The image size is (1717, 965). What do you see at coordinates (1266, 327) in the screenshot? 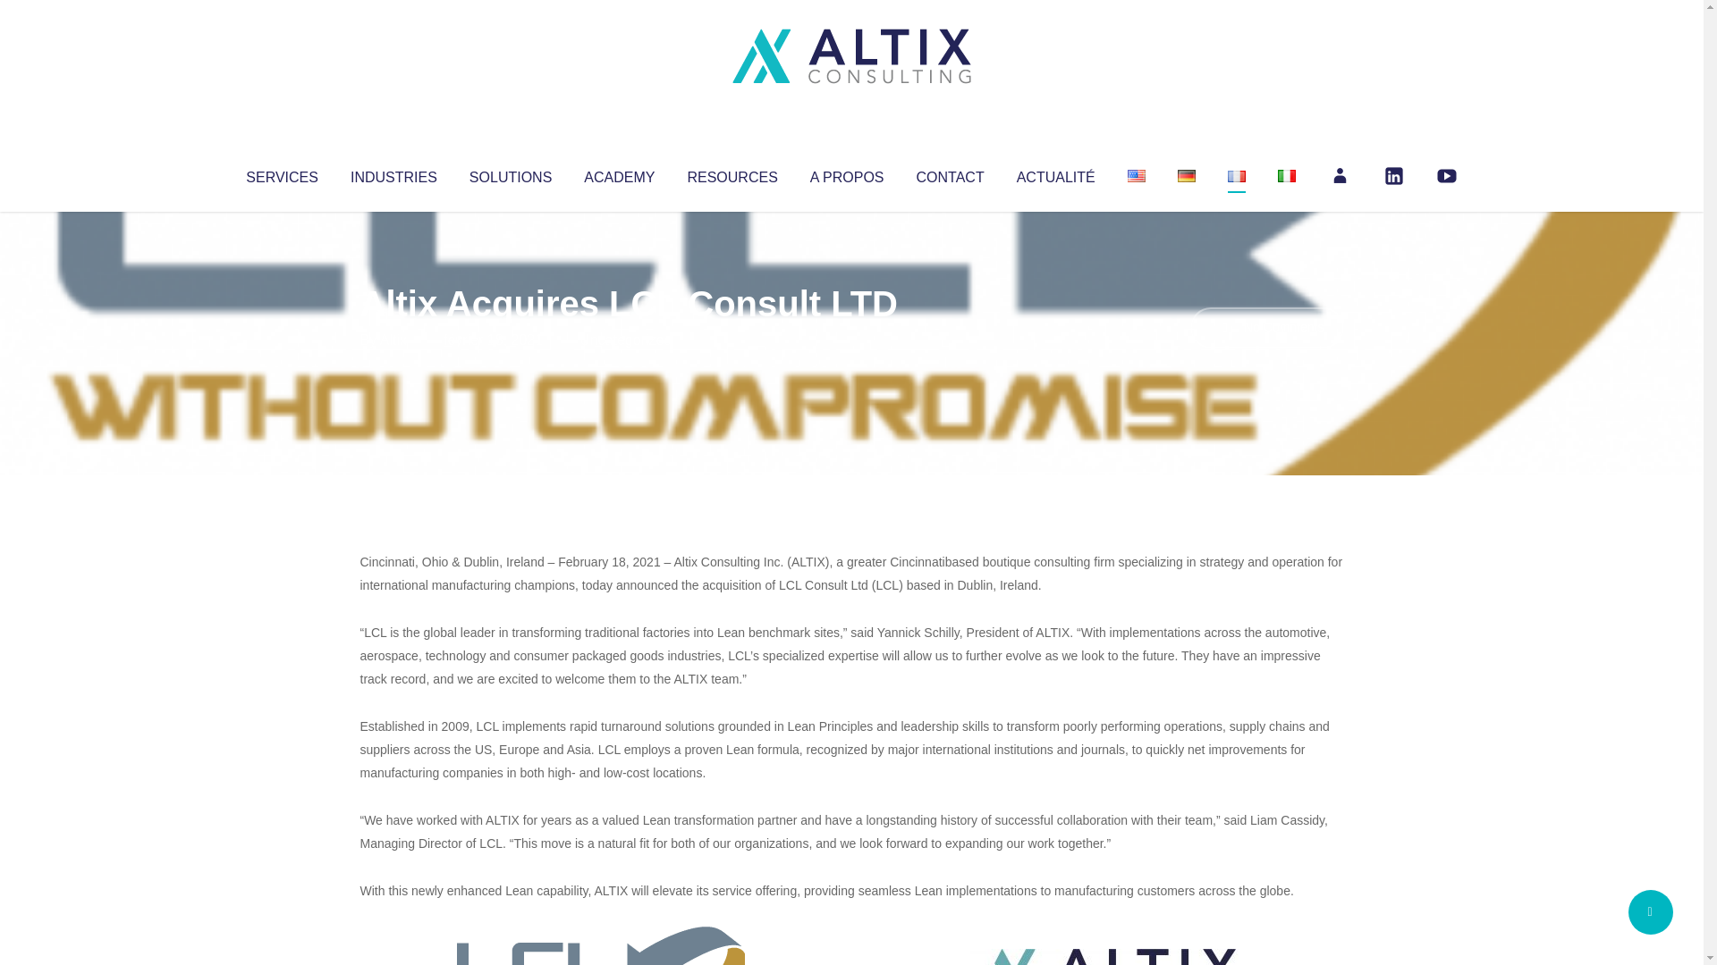
I see `No Comments` at bounding box center [1266, 327].